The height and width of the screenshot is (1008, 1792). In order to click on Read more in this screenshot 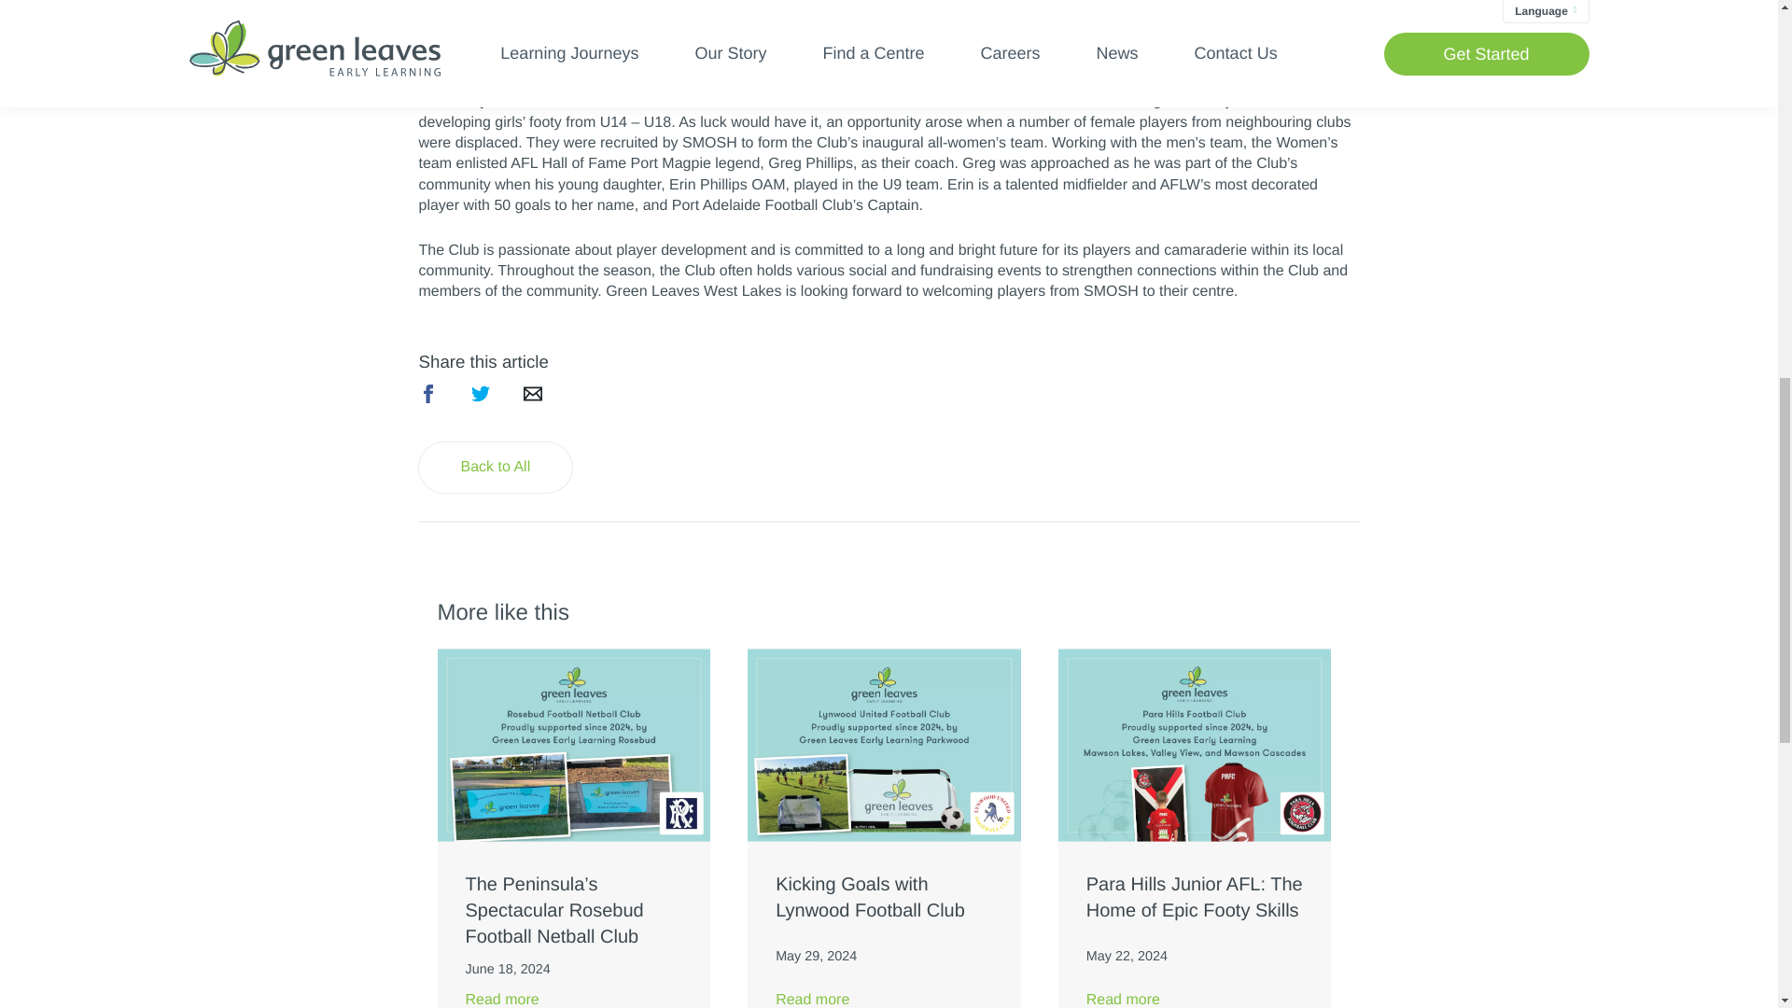, I will do `click(884, 999)`.